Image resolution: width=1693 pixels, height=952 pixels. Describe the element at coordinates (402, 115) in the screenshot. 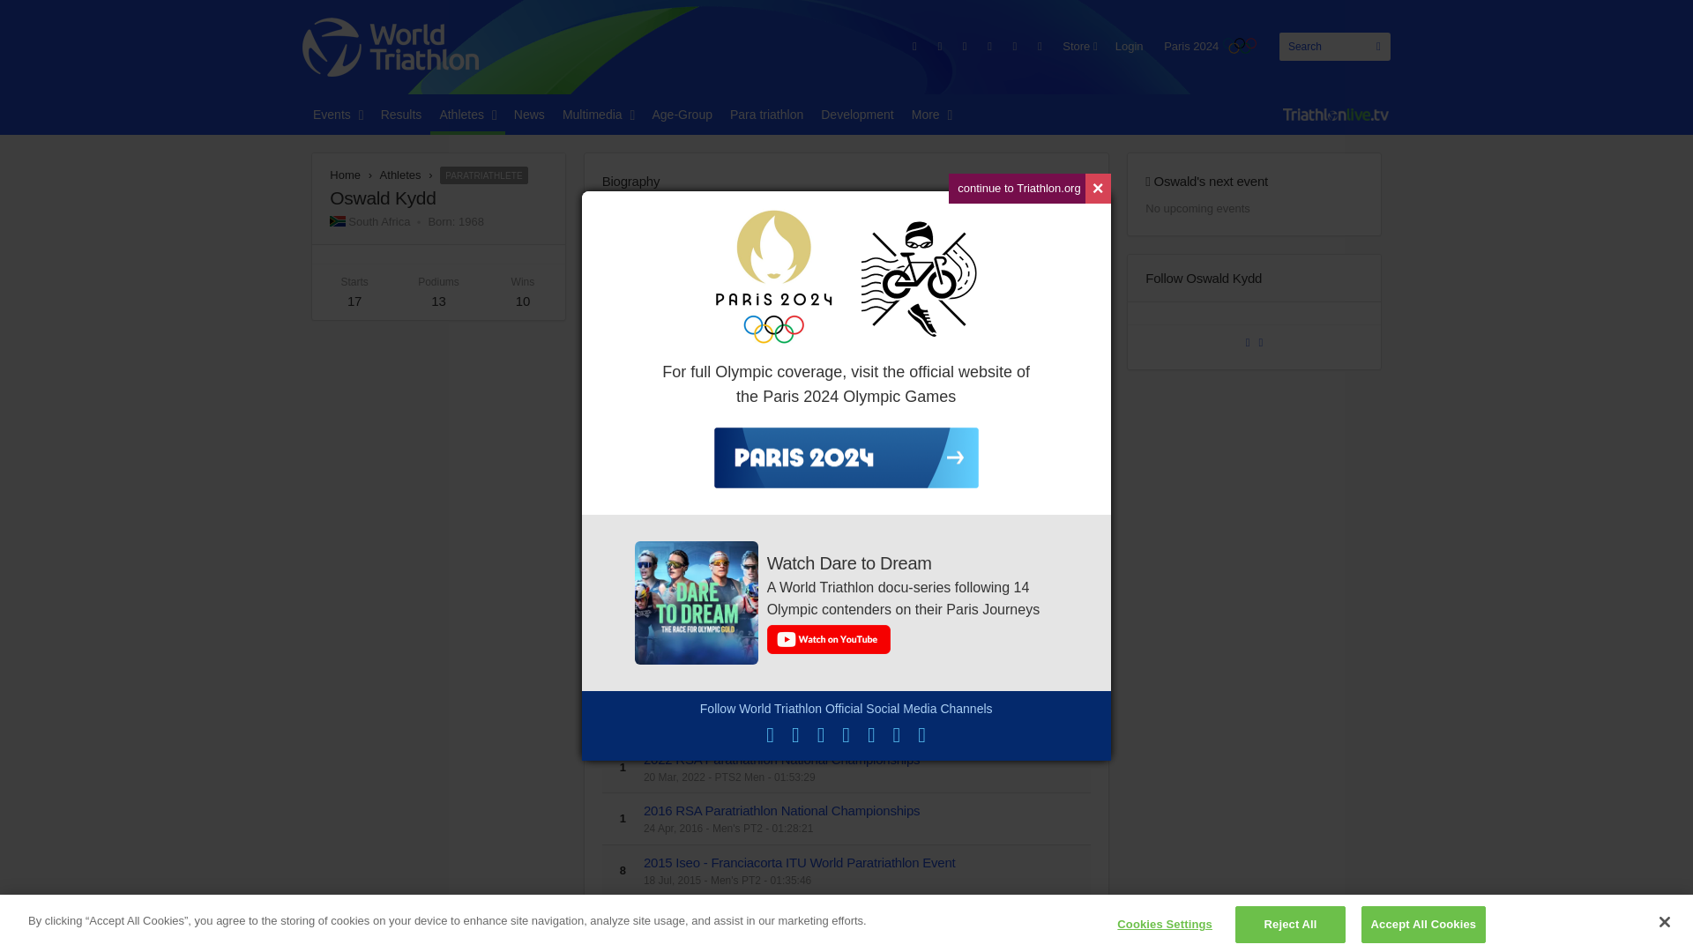

I see `Results` at that location.